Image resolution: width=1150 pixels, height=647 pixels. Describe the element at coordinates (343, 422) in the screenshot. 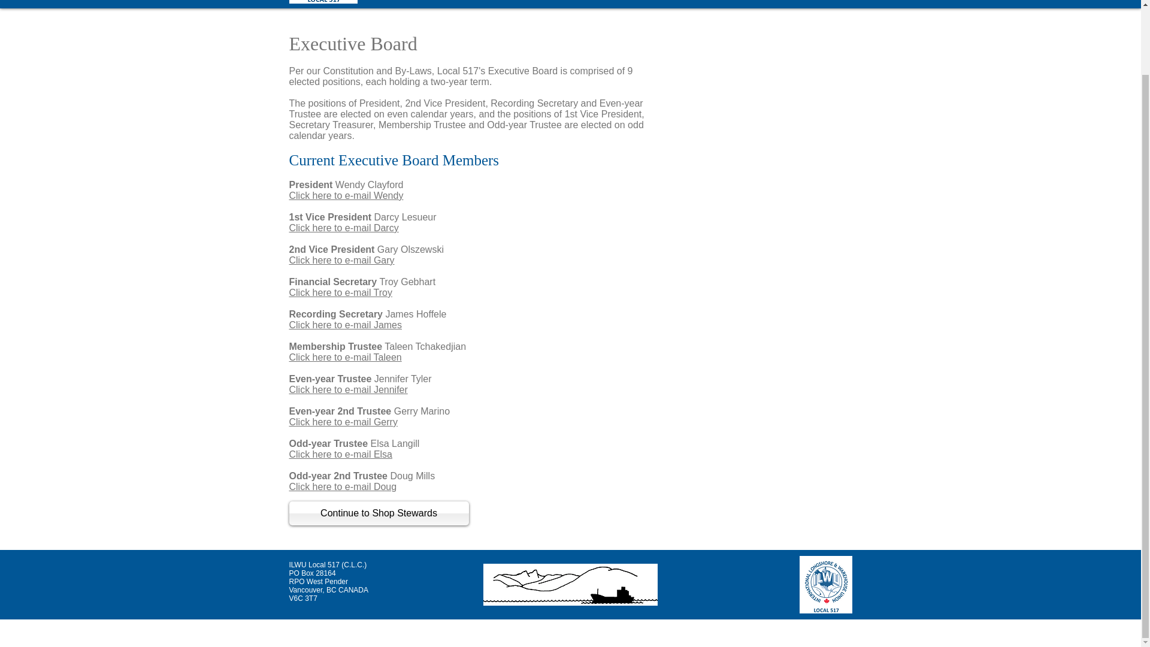

I see `Click here to e-mail Gerry` at that location.